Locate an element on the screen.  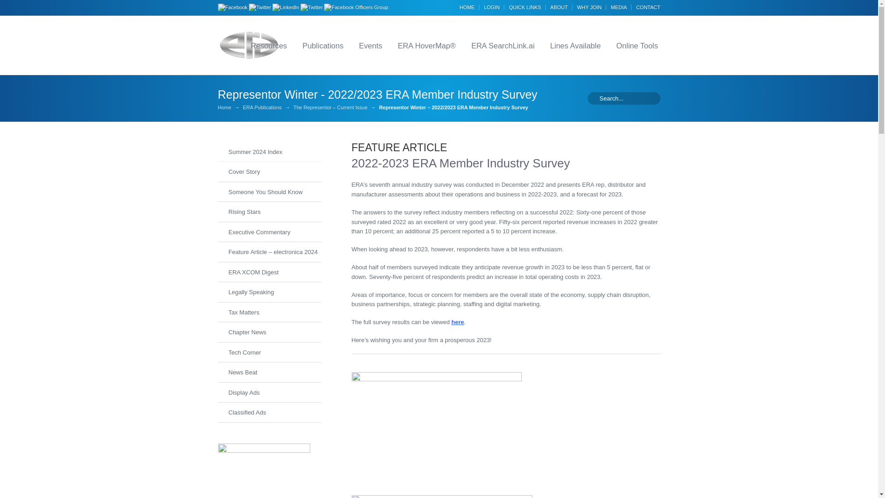
ABOUT is located at coordinates (561, 7).